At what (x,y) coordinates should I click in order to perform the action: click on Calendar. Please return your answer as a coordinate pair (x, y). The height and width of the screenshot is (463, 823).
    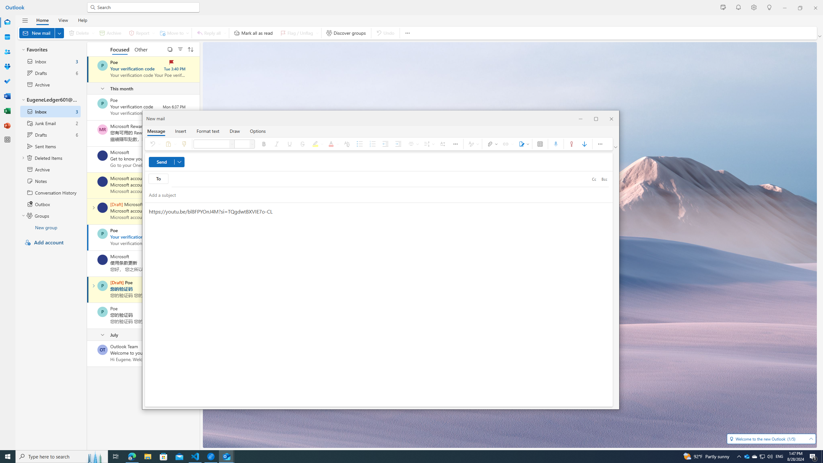
    Looking at the image, I should click on (7, 37).